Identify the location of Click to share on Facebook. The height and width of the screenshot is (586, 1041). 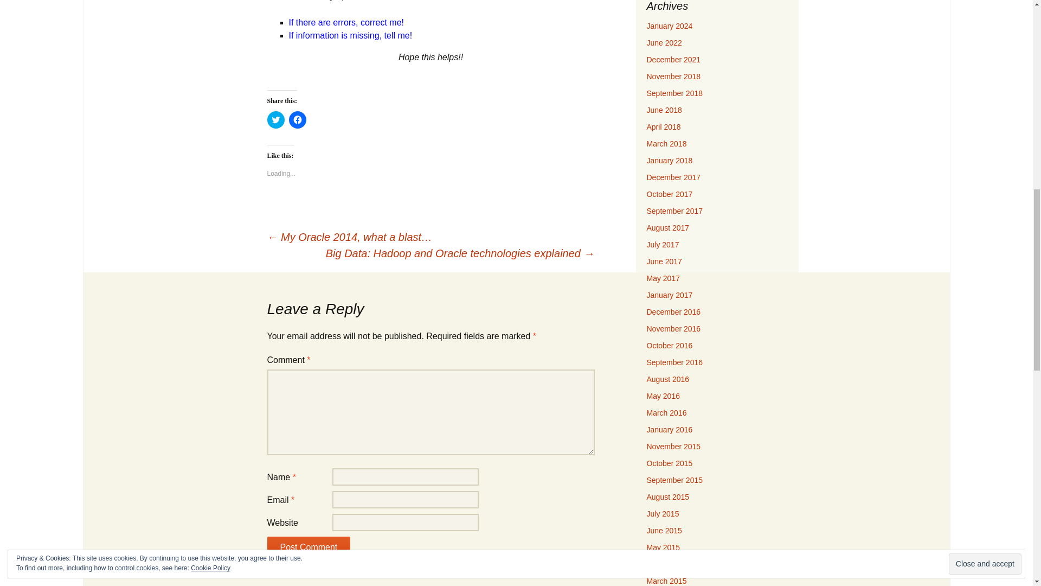
(297, 119).